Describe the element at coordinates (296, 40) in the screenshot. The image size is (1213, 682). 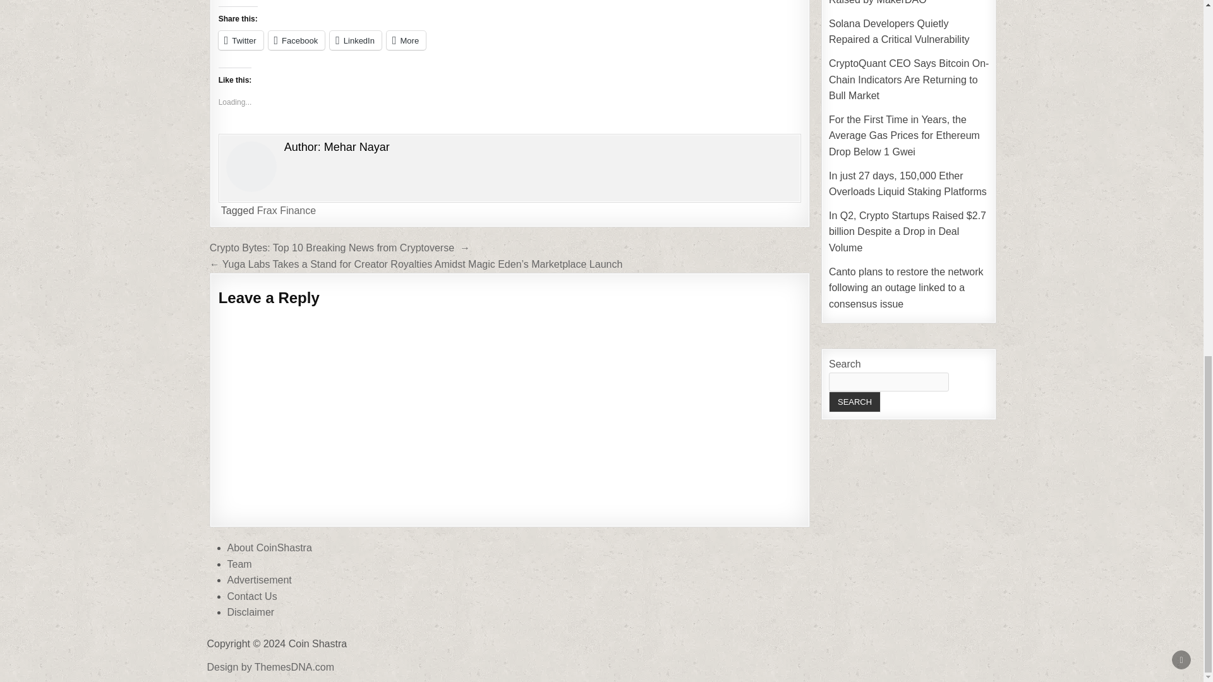
I see `Facebook` at that location.